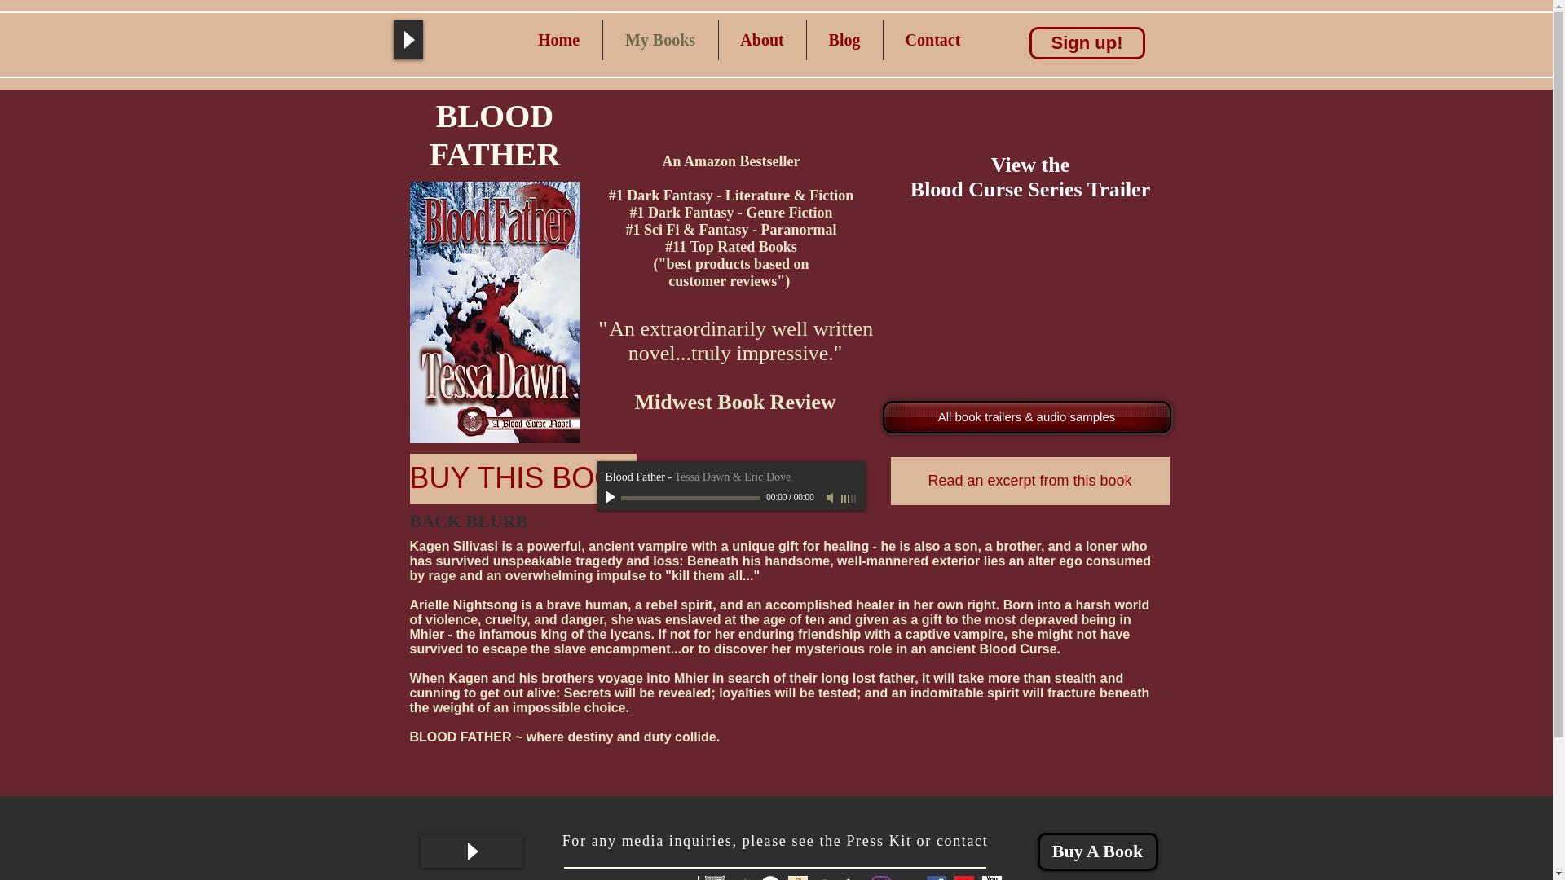 The image size is (1565, 880). I want to click on Home, so click(558, 39).